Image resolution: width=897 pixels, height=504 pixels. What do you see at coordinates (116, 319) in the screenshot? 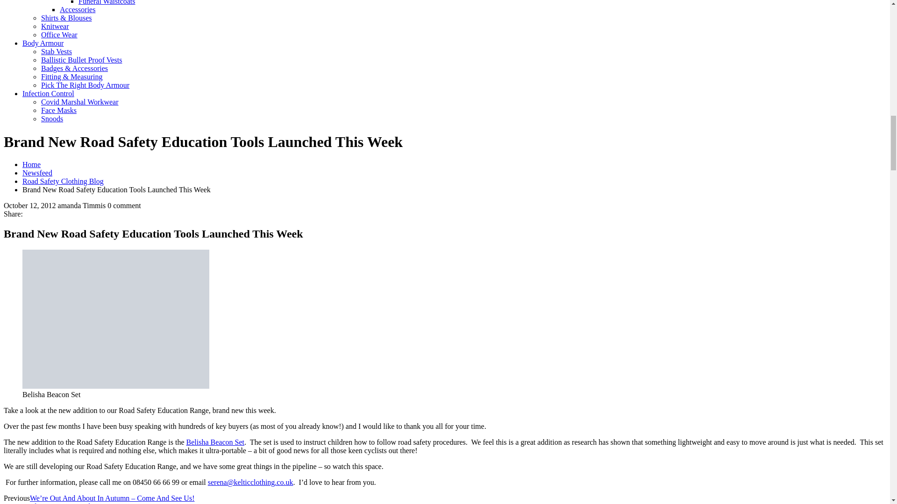
I see `Belisha beacon set` at bounding box center [116, 319].